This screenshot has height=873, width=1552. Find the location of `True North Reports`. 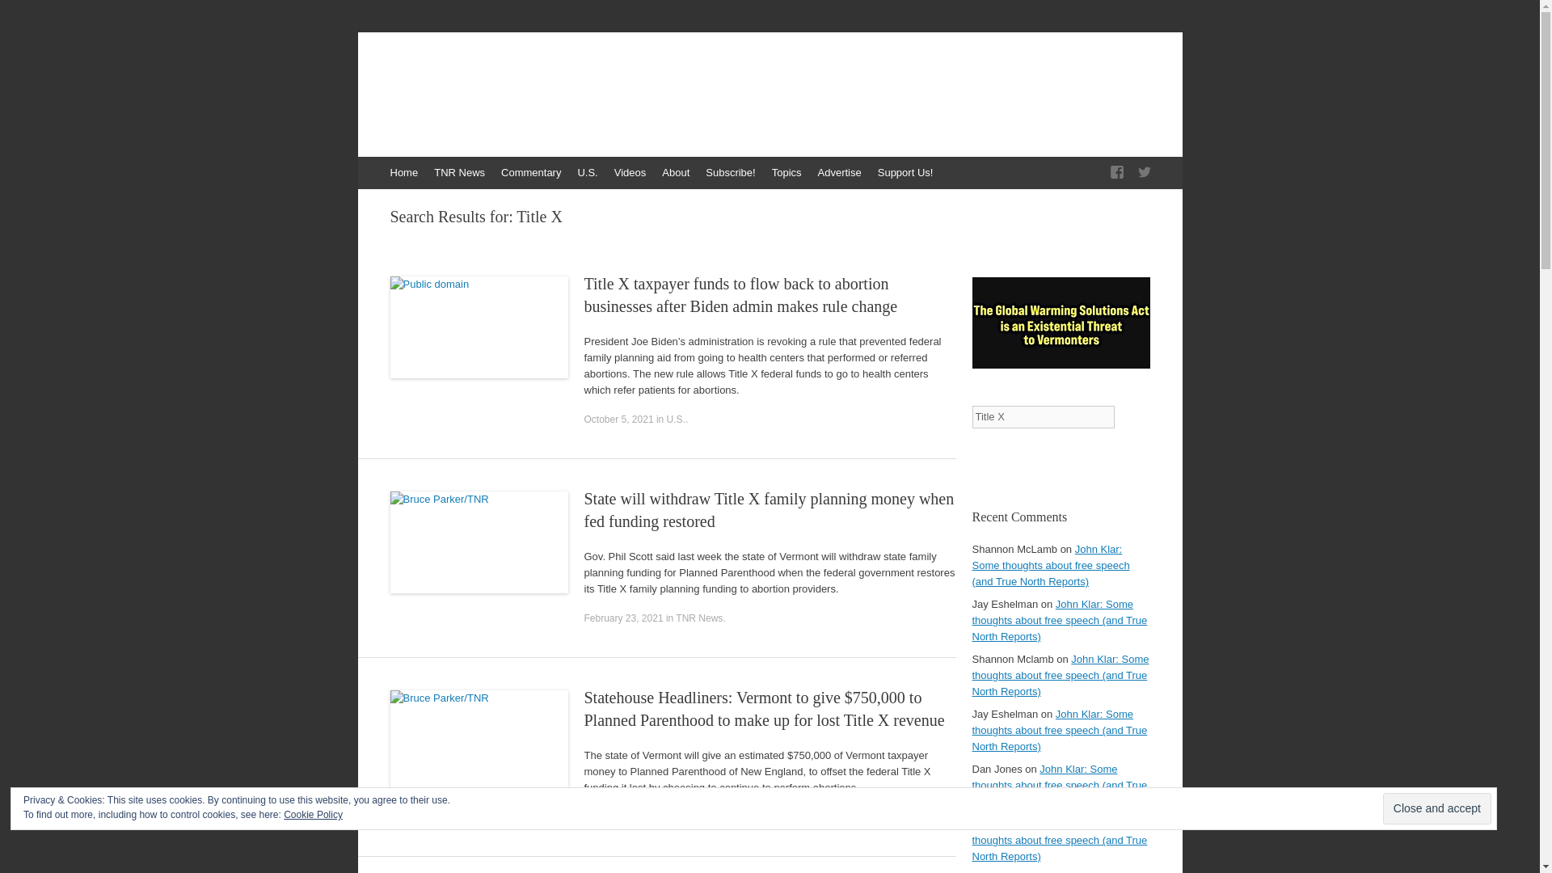

True North Reports is located at coordinates (496, 86).